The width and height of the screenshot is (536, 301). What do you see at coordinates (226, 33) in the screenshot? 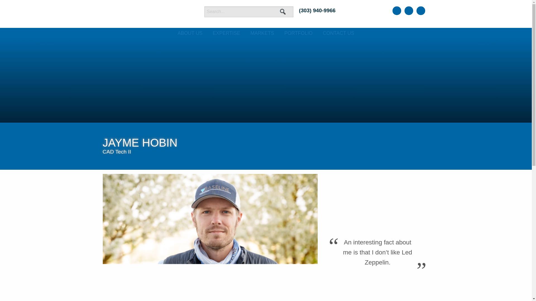
I see `EXPERTISE` at bounding box center [226, 33].